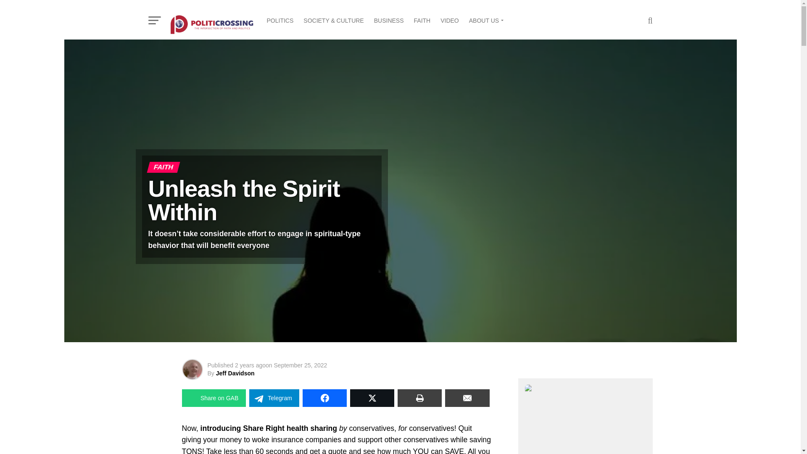 Image resolution: width=807 pixels, height=454 pixels. Describe the element at coordinates (274, 398) in the screenshot. I see `Share on Telegram` at that location.